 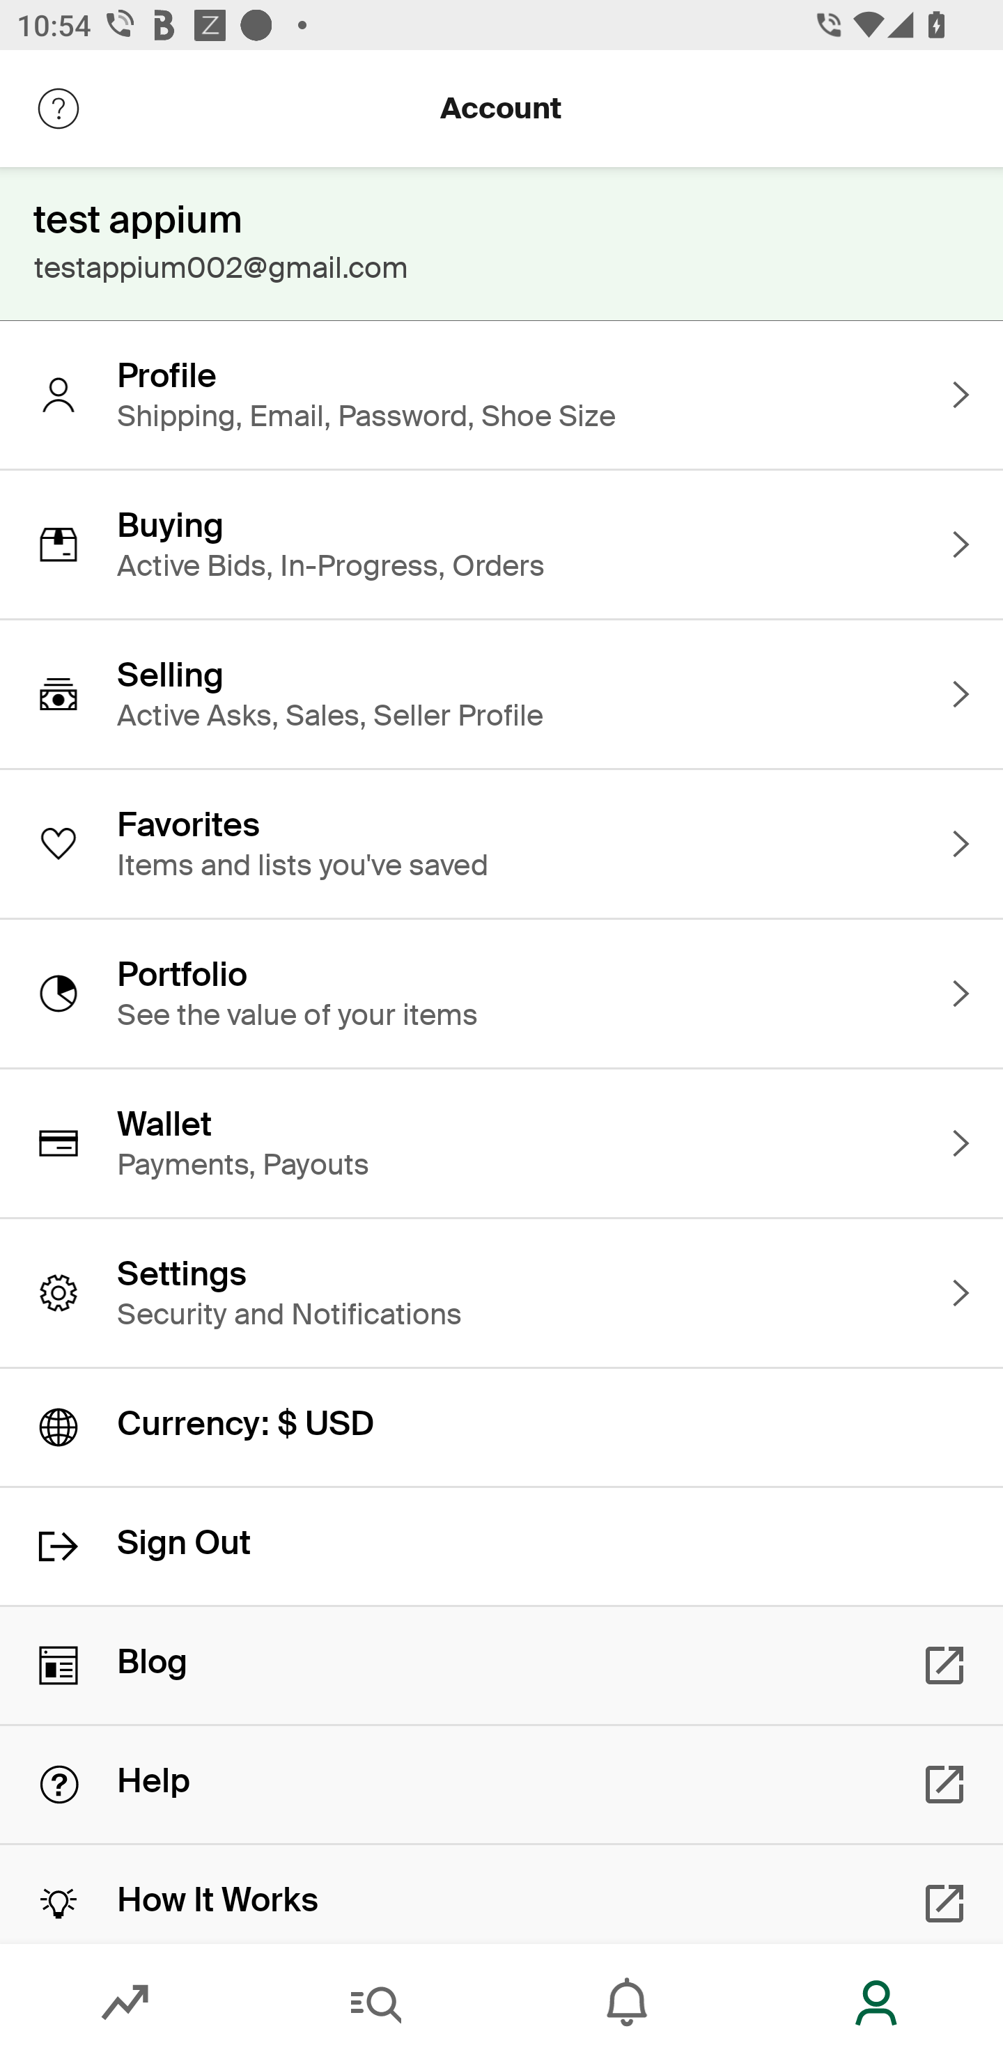 What do you see at coordinates (501, 1665) in the screenshot?
I see `Blog` at bounding box center [501, 1665].